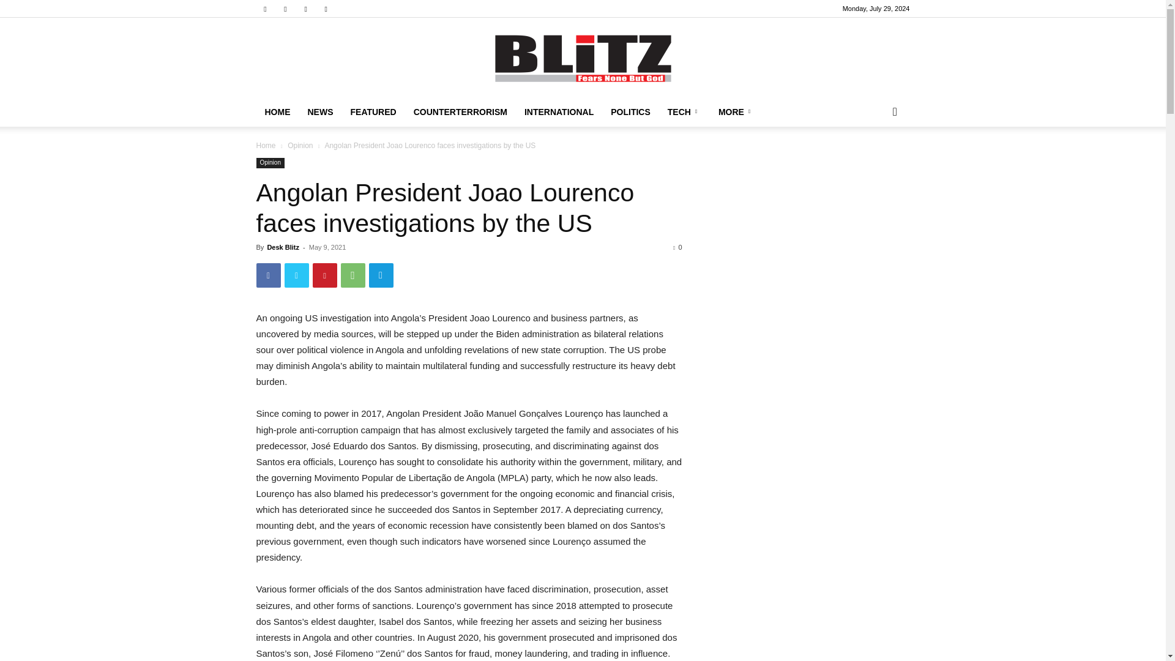 This screenshot has height=661, width=1175. Describe the element at coordinates (460, 111) in the screenshot. I see `COUNTERTERRORISM` at that location.